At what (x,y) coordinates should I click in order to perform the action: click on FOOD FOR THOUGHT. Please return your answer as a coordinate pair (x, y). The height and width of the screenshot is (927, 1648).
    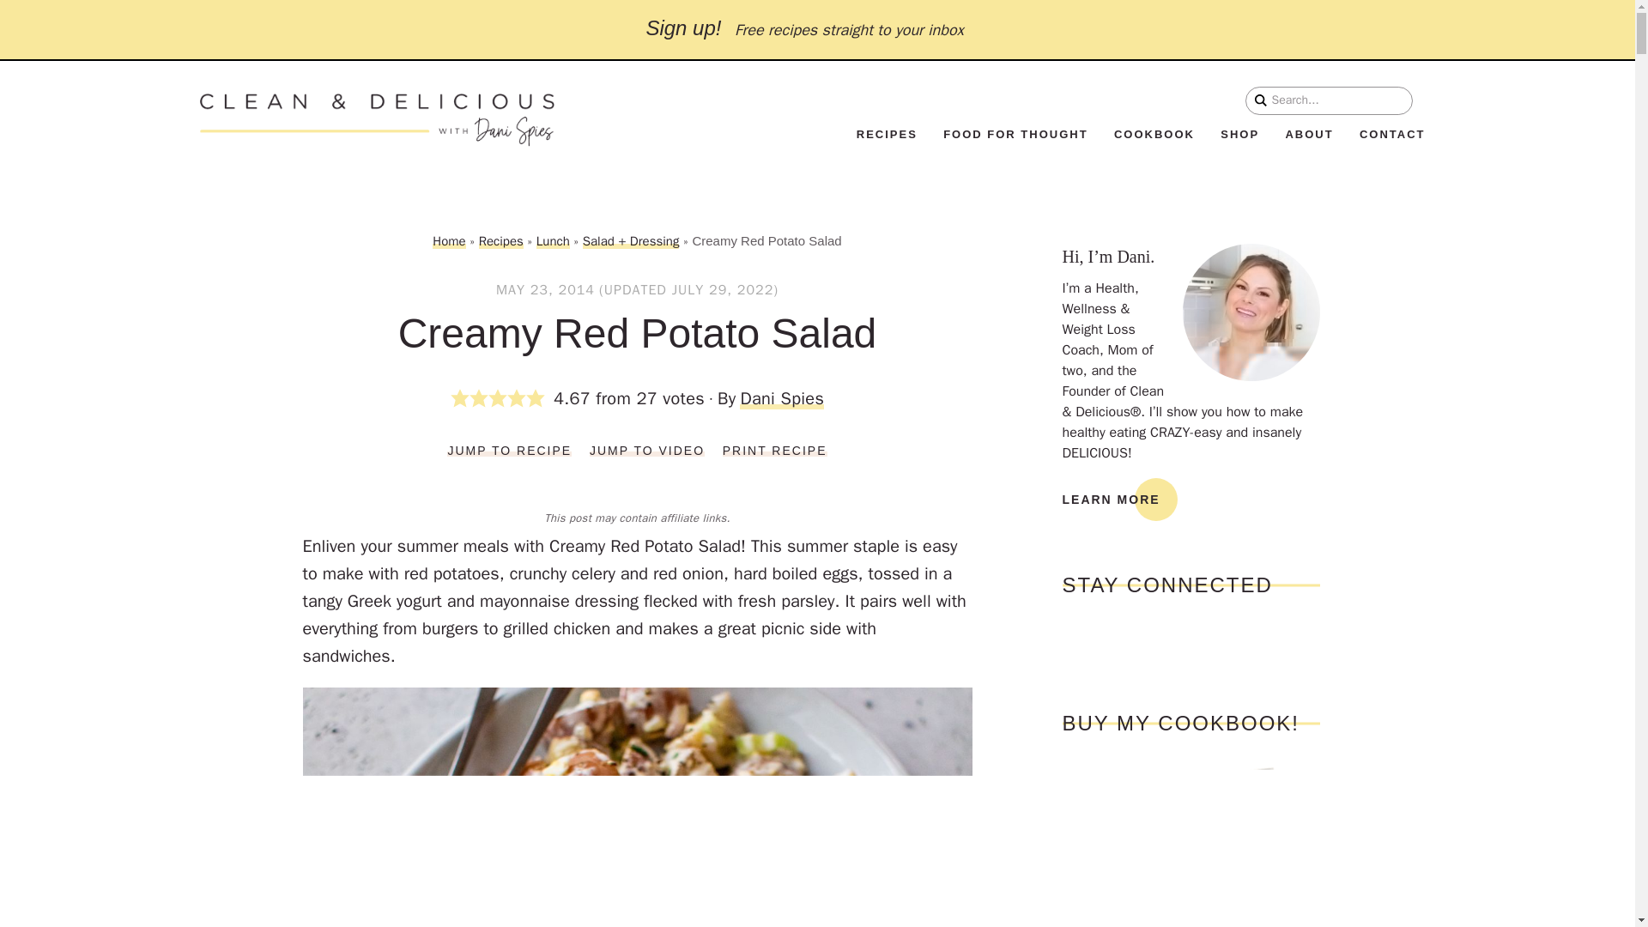
    Looking at the image, I should click on (1015, 134).